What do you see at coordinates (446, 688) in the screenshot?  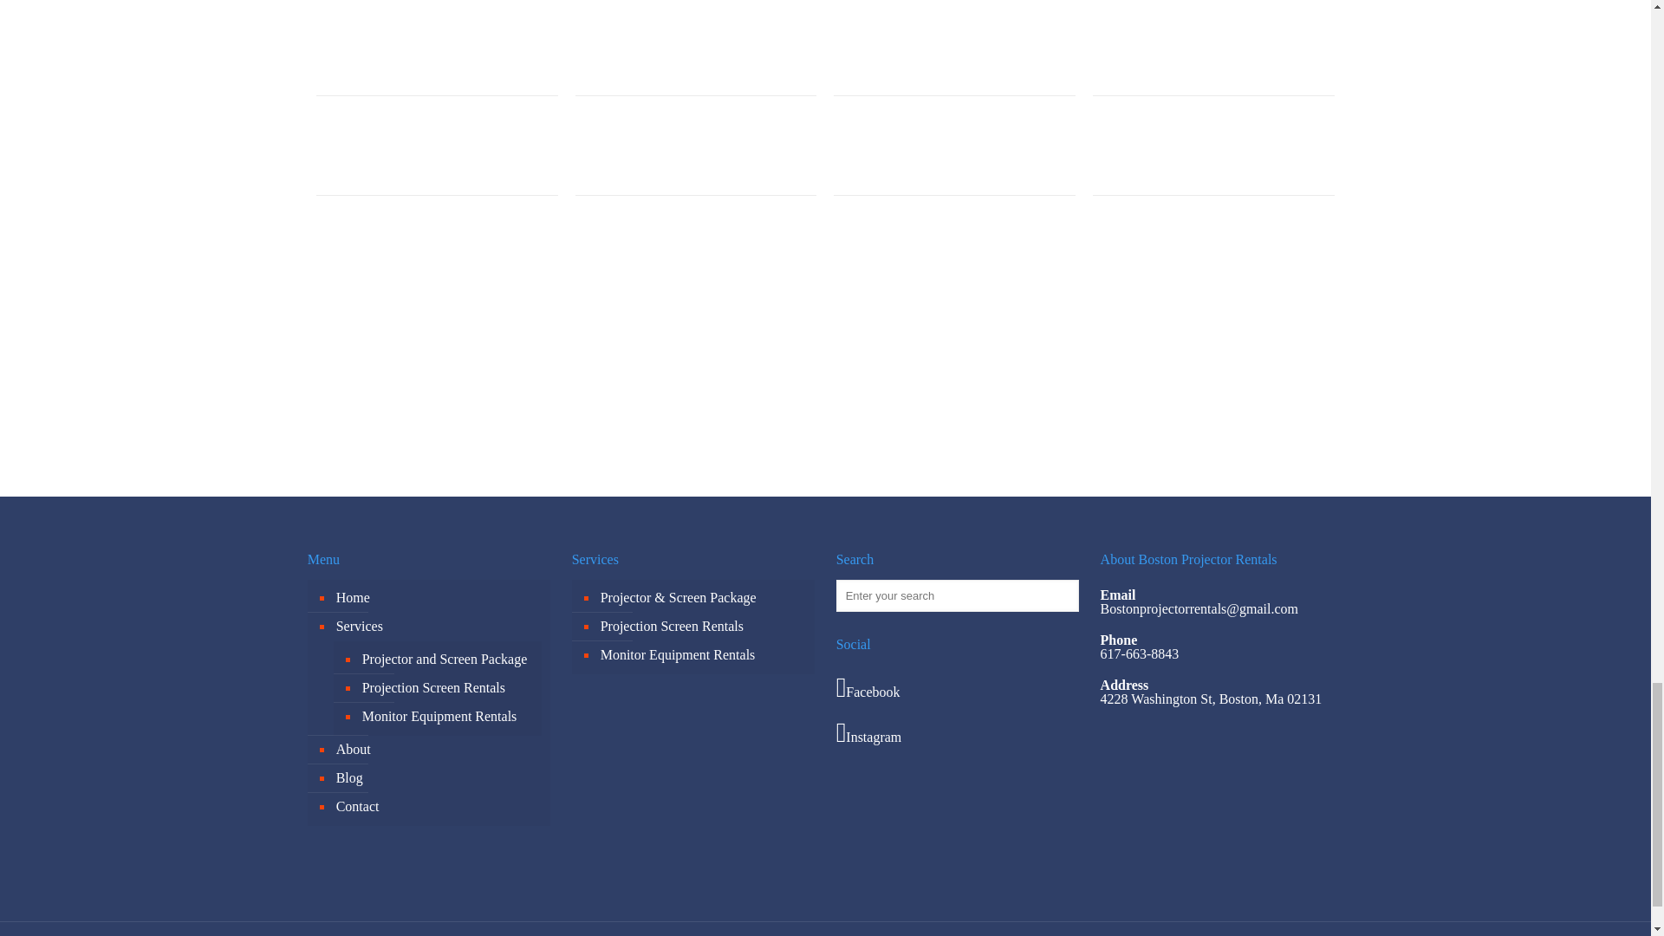 I see `Projection Screen Rentals` at bounding box center [446, 688].